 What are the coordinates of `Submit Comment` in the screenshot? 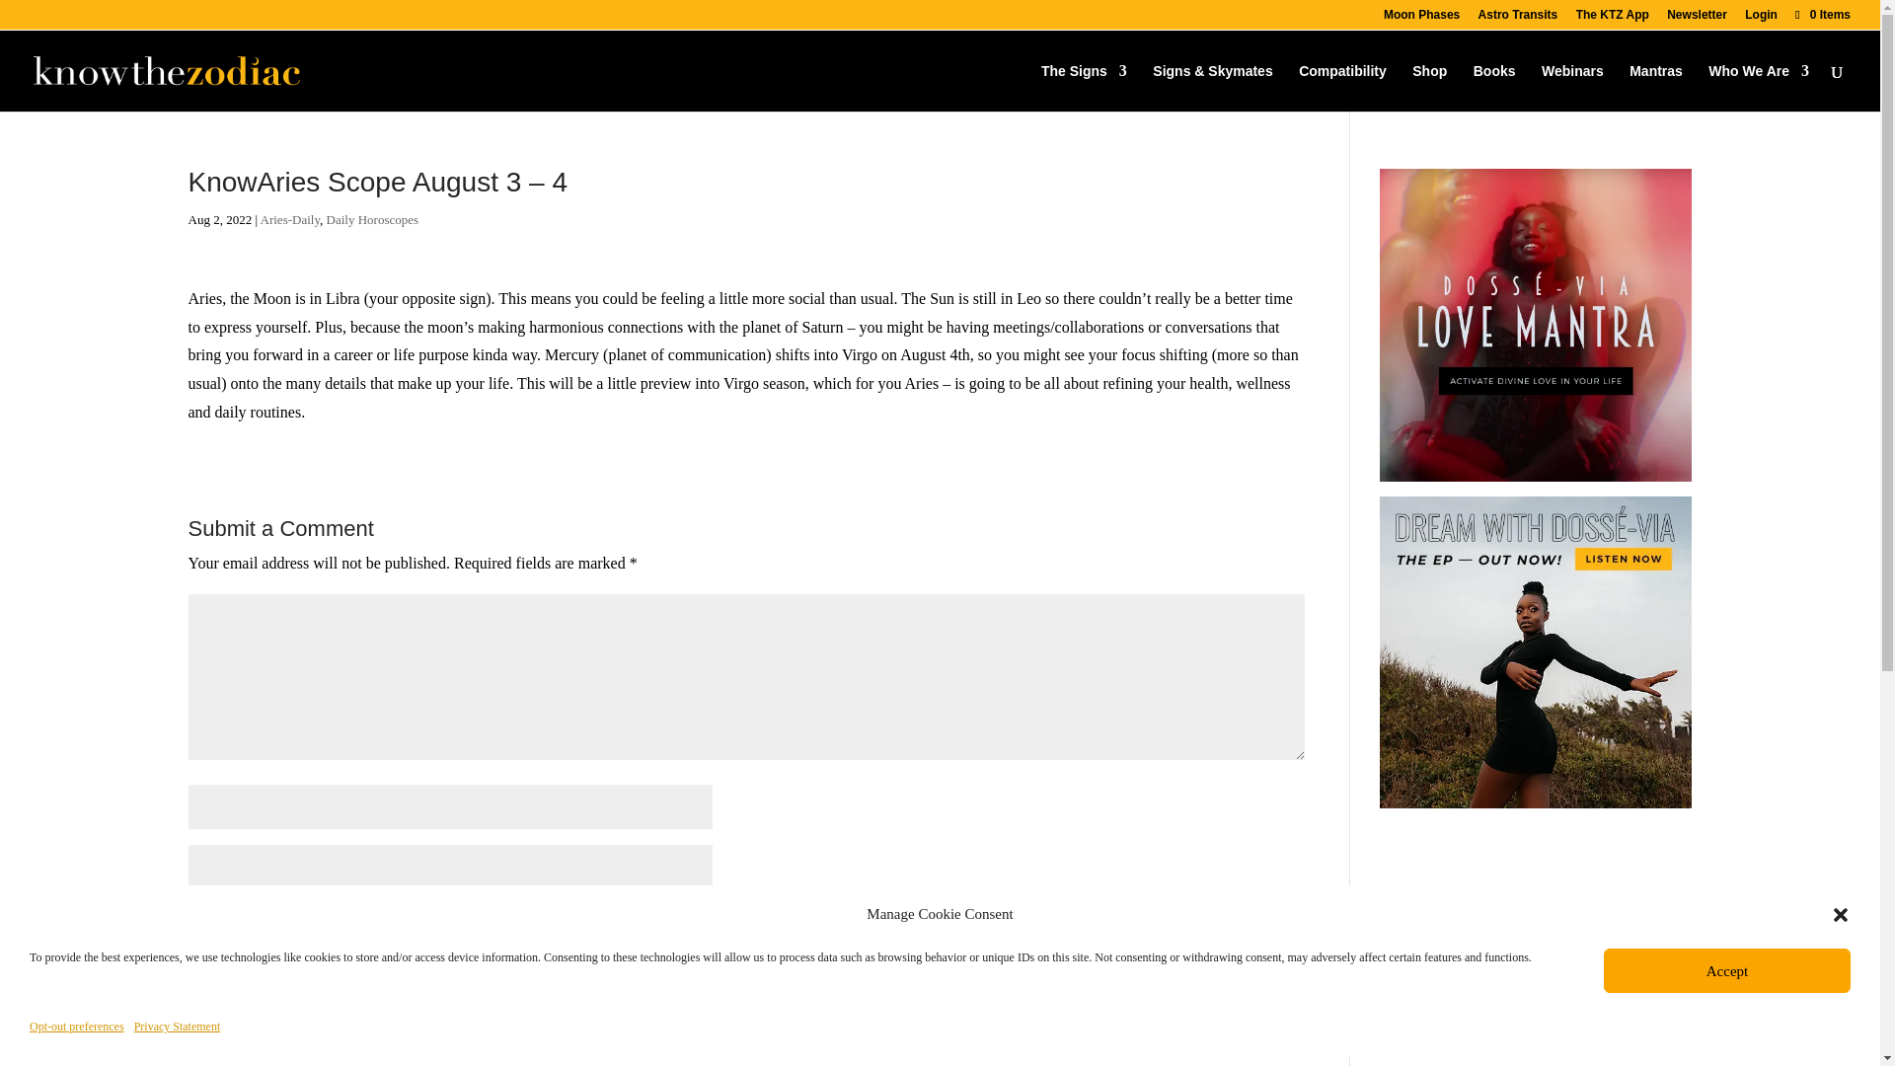 It's located at (1218, 1028).